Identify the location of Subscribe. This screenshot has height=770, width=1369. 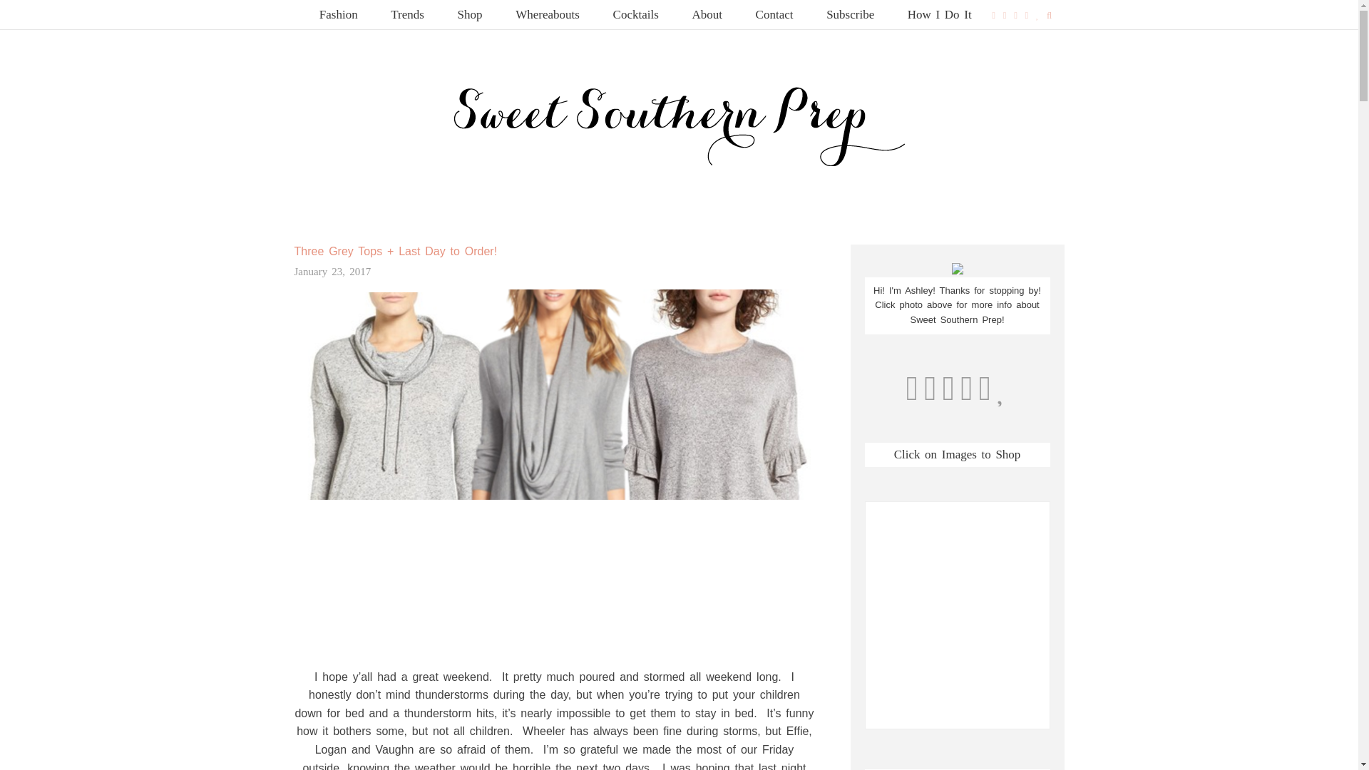
(850, 14).